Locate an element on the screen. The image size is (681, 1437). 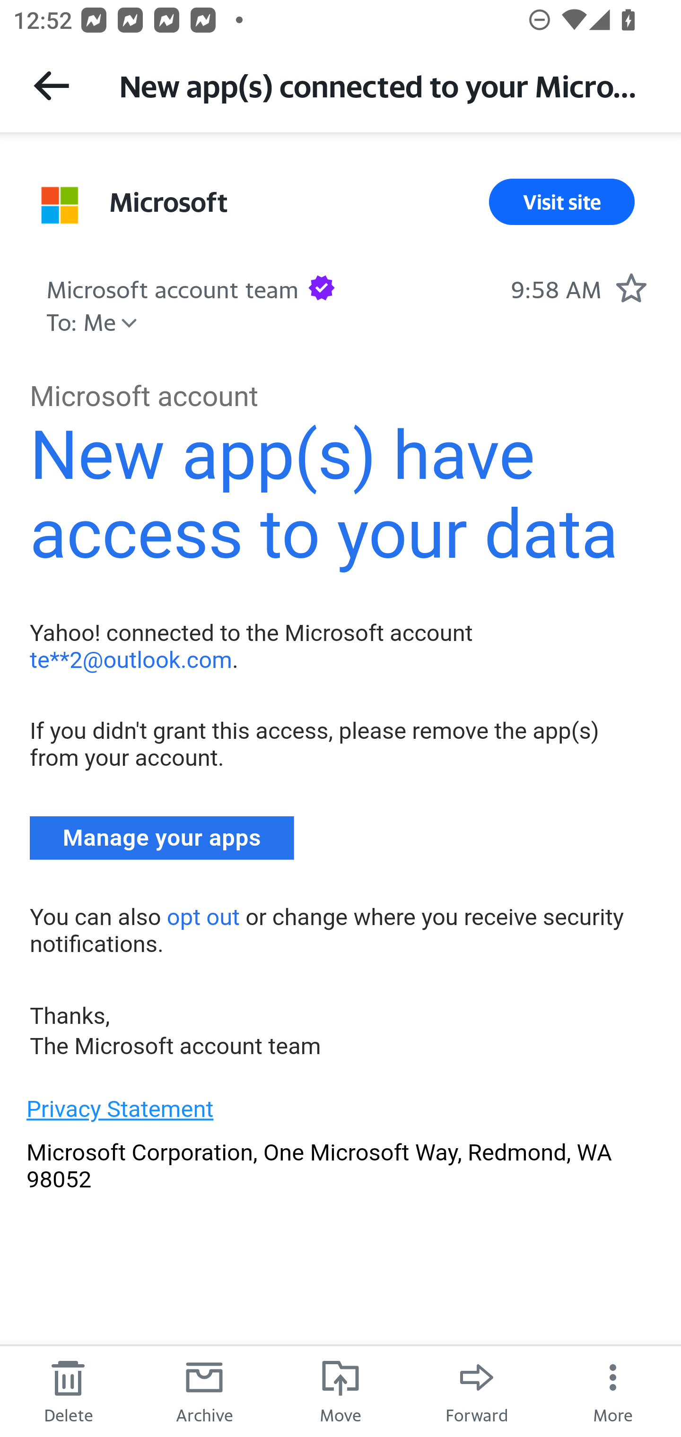
Microsoft Sender Microsoft is located at coordinates (168, 202).